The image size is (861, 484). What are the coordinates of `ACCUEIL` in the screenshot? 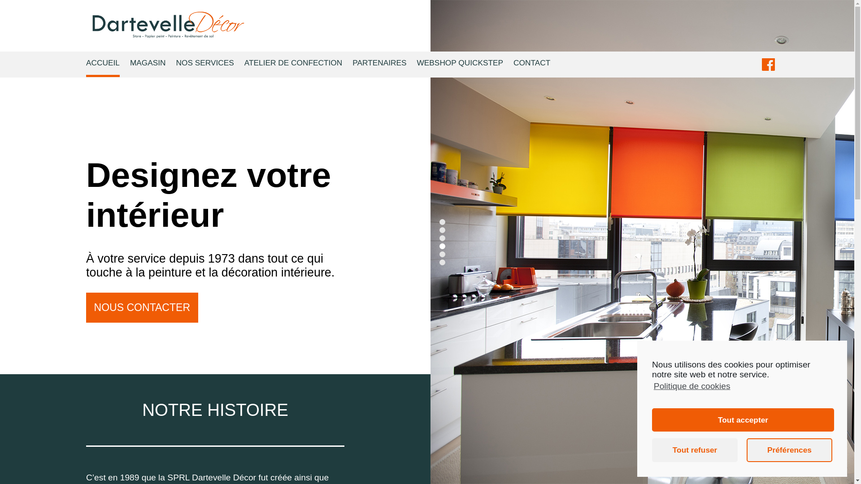 It's located at (103, 65).